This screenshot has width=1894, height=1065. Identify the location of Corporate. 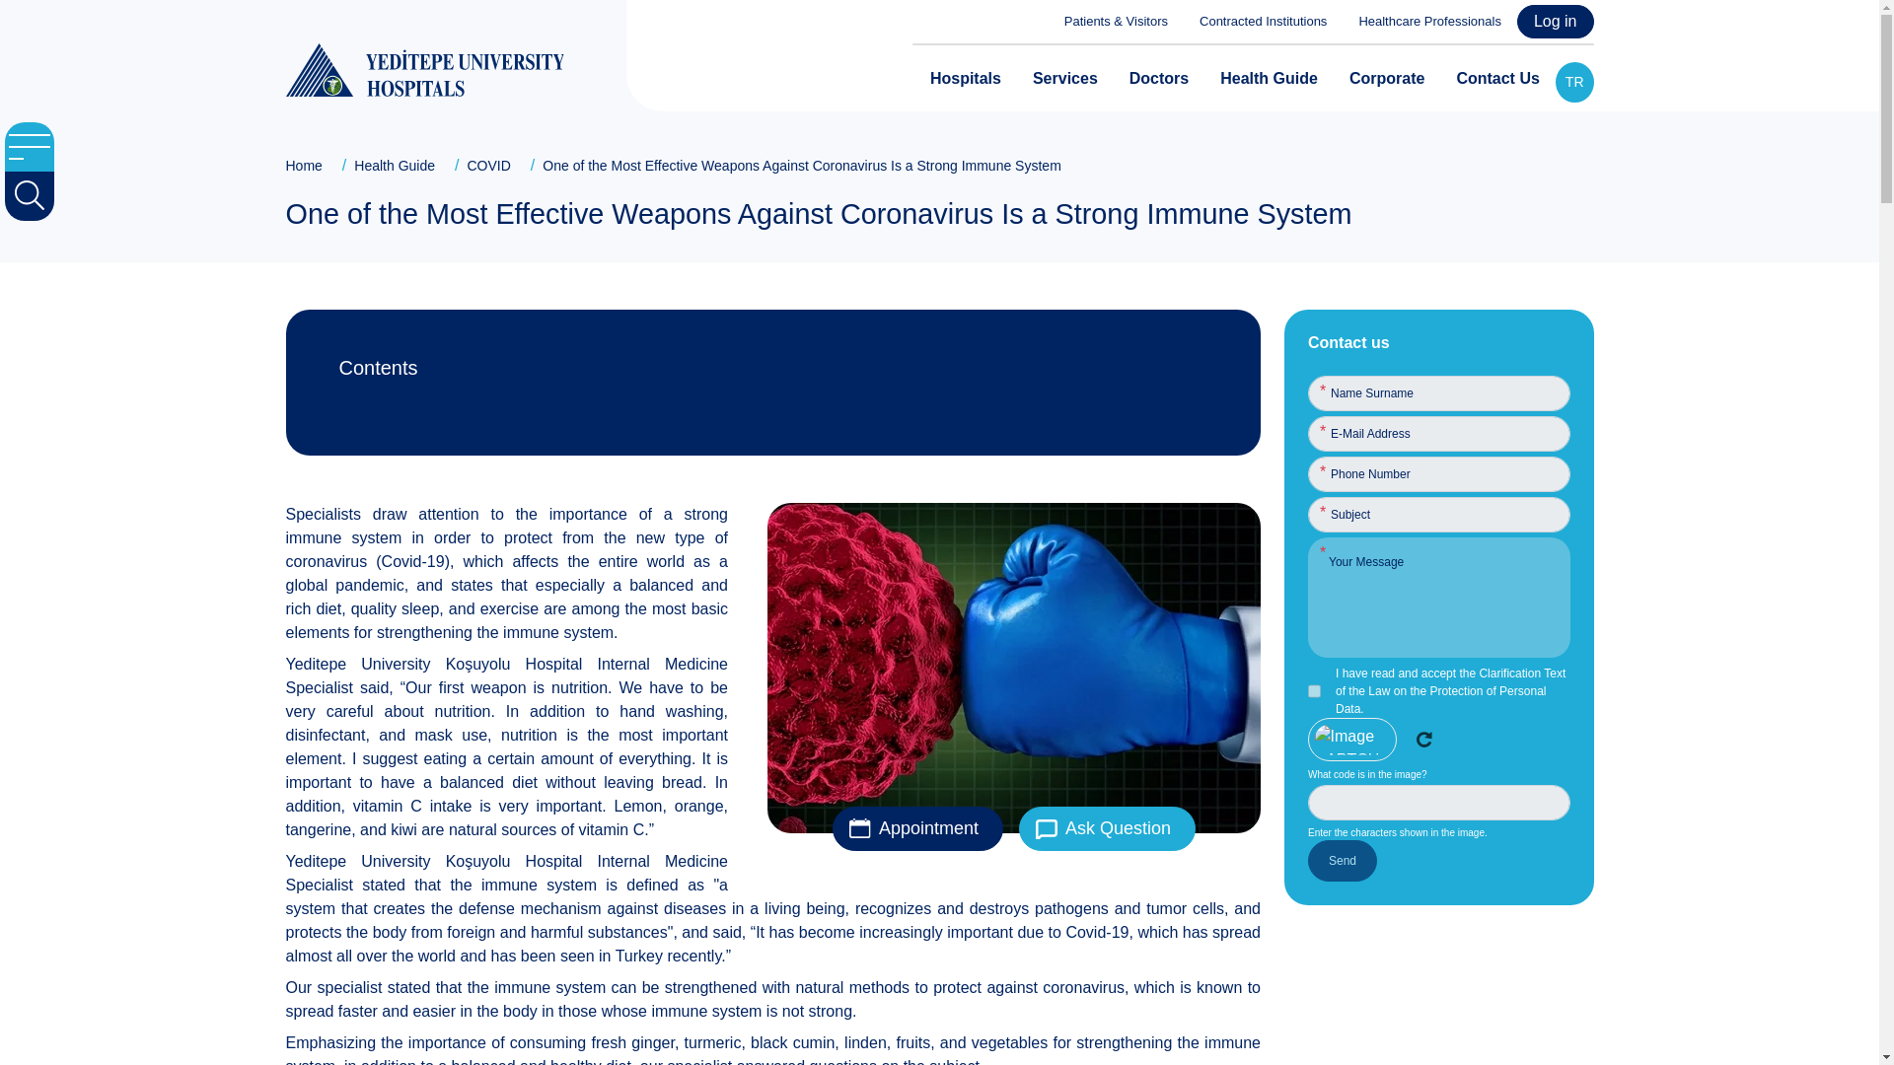
(1386, 79).